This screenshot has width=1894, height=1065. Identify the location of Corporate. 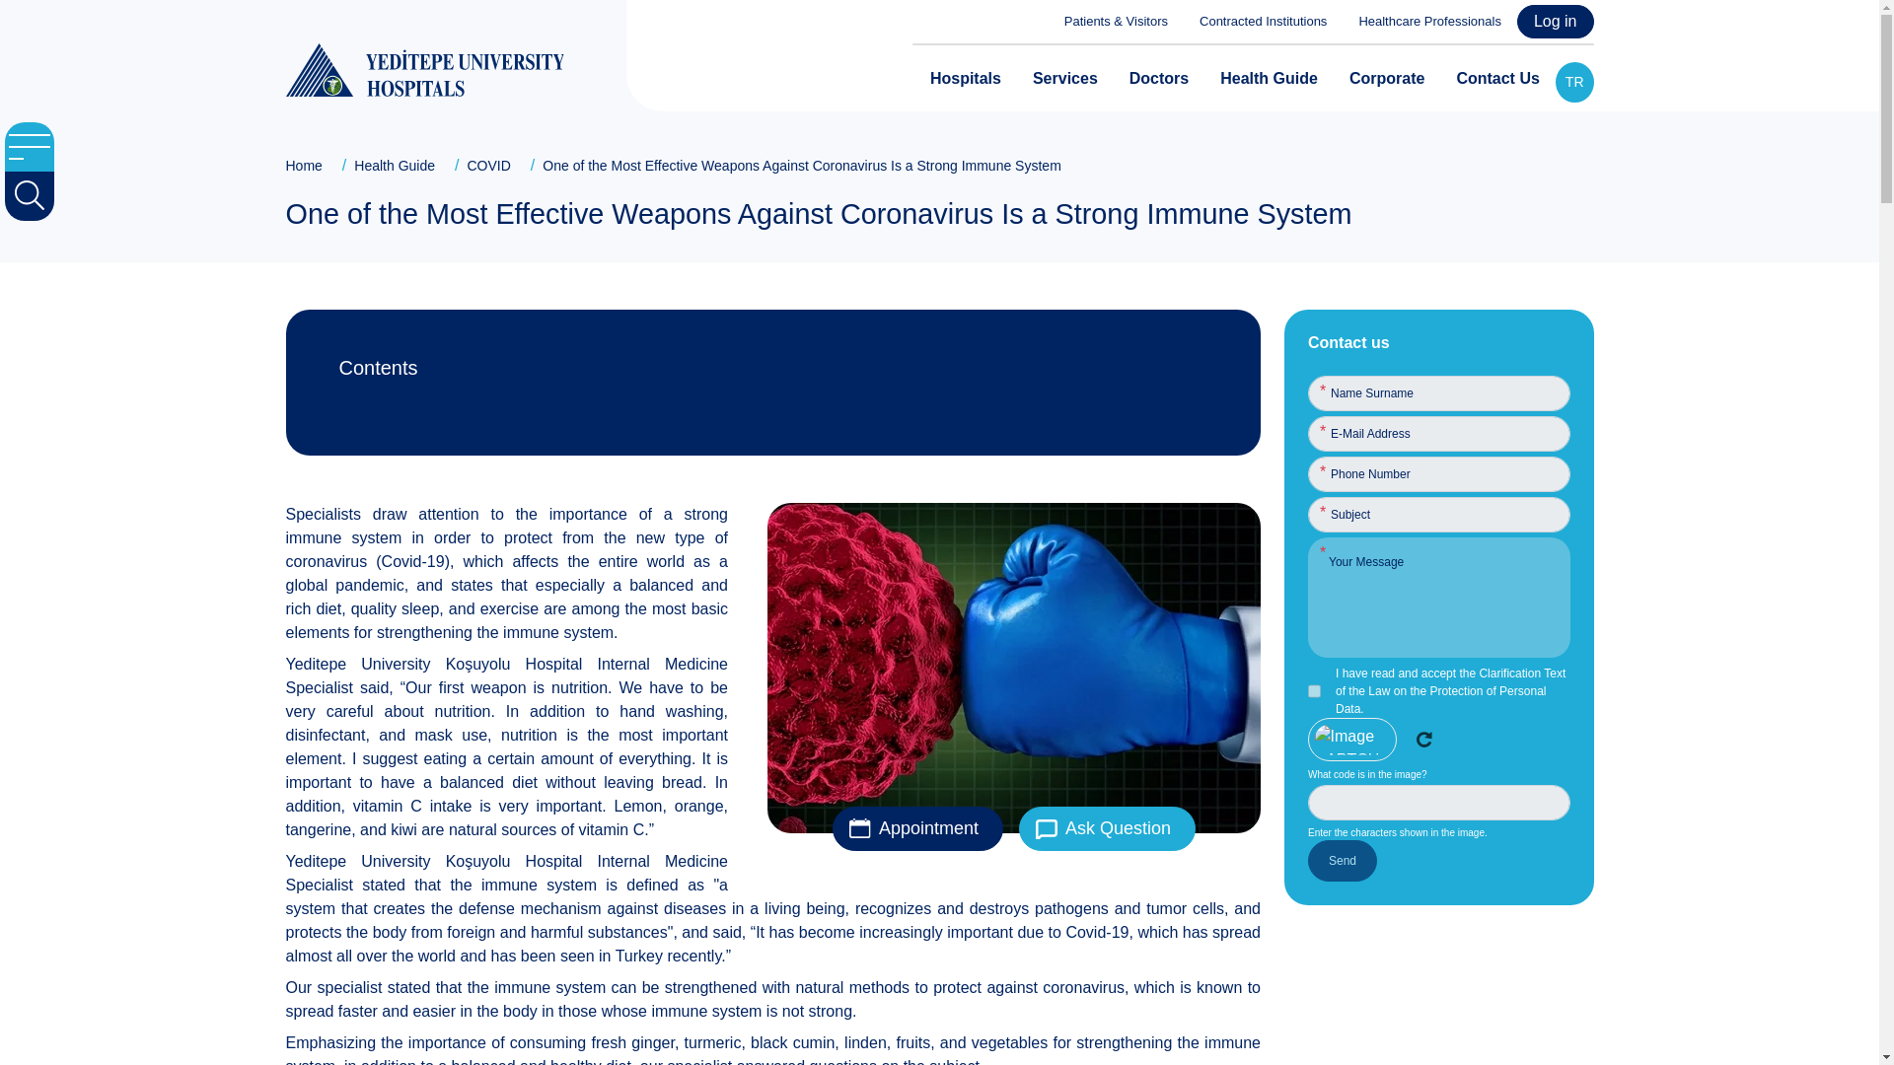
(1386, 79).